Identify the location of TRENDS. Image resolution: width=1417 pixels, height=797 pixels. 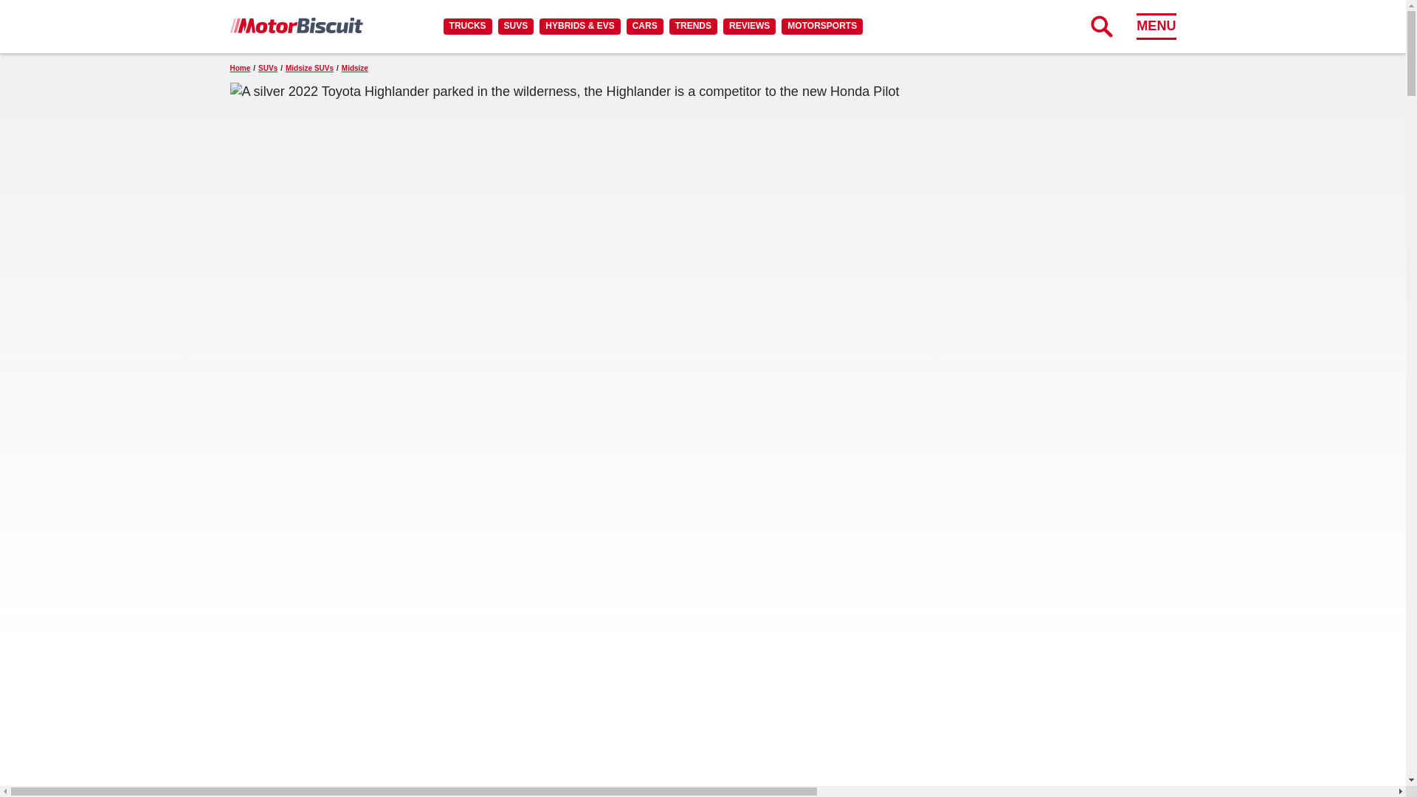
(692, 26).